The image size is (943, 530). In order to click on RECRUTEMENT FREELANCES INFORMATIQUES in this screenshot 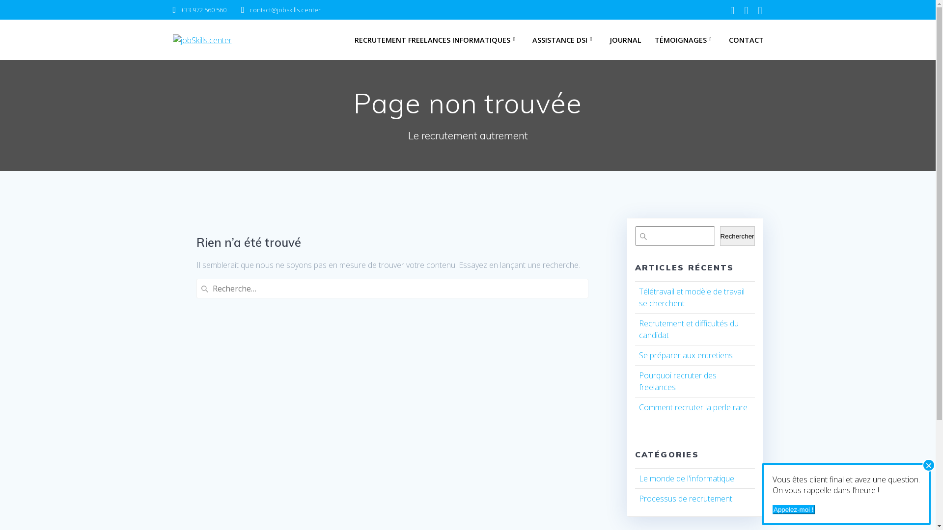, I will do `click(437, 40)`.